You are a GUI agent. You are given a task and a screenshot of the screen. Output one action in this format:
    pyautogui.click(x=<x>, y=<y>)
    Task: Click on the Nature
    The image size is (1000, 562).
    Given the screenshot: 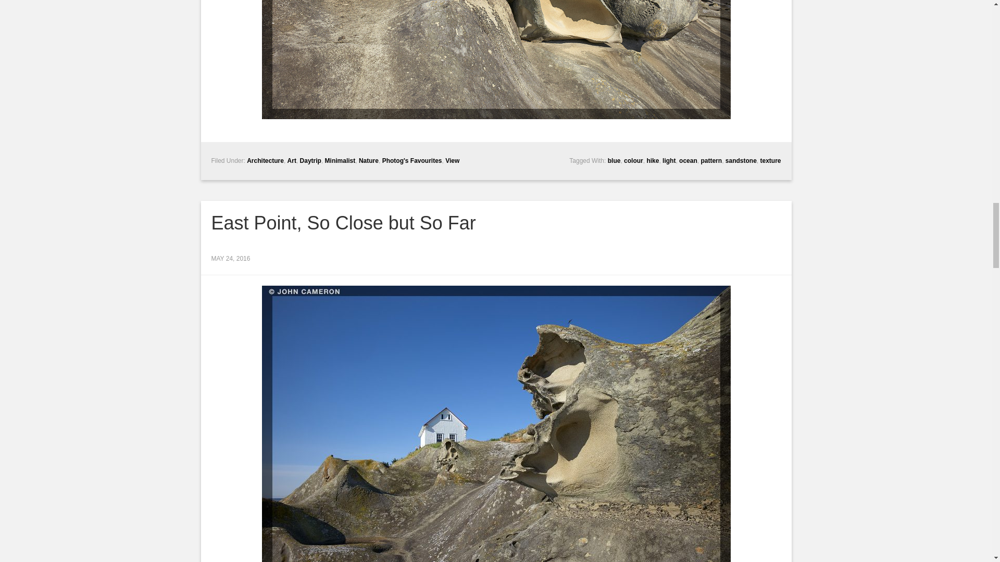 What is the action you would take?
    pyautogui.click(x=369, y=161)
    